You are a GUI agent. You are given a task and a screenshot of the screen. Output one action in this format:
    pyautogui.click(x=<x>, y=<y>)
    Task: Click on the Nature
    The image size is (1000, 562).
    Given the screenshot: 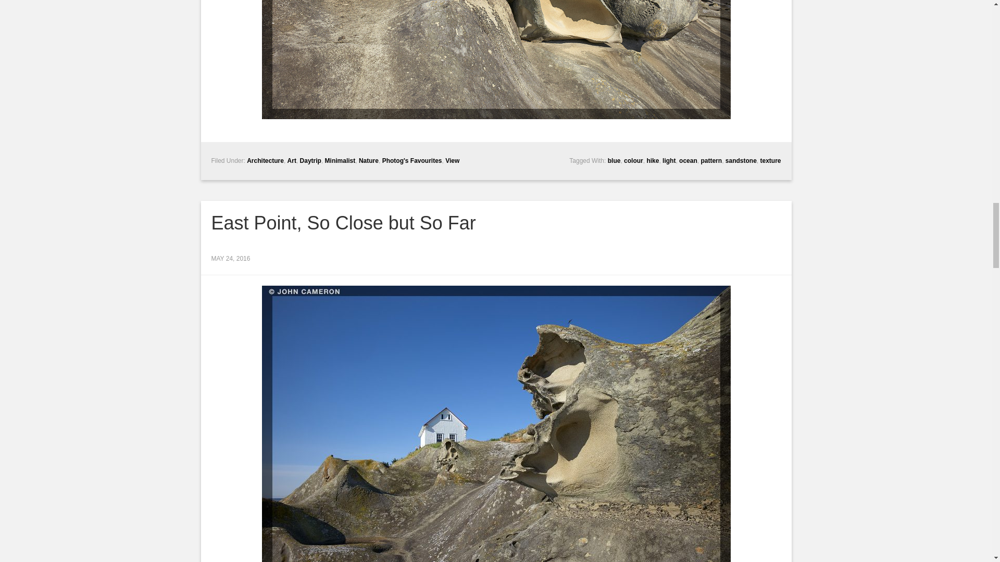 What is the action you would take?
    pyautogui.click(x=369, y=161)
    